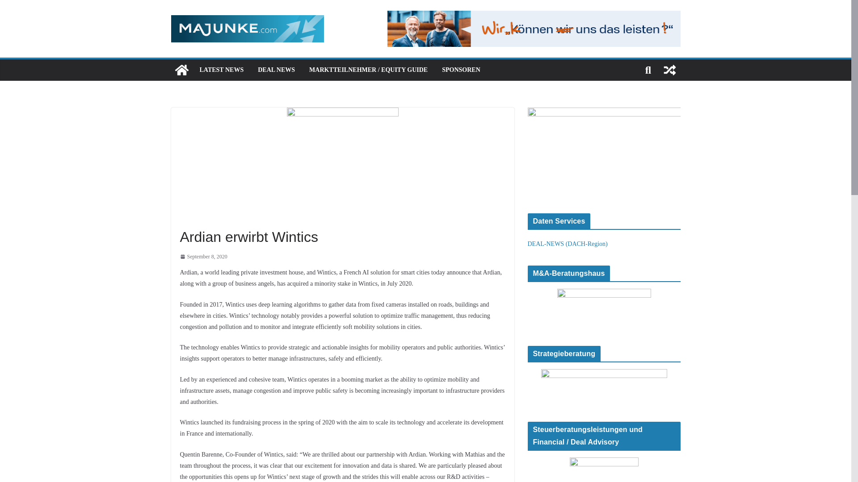 The width and height of the screenshot is (858, 482). I want to click on SPONSOREN, so click(461, 70).